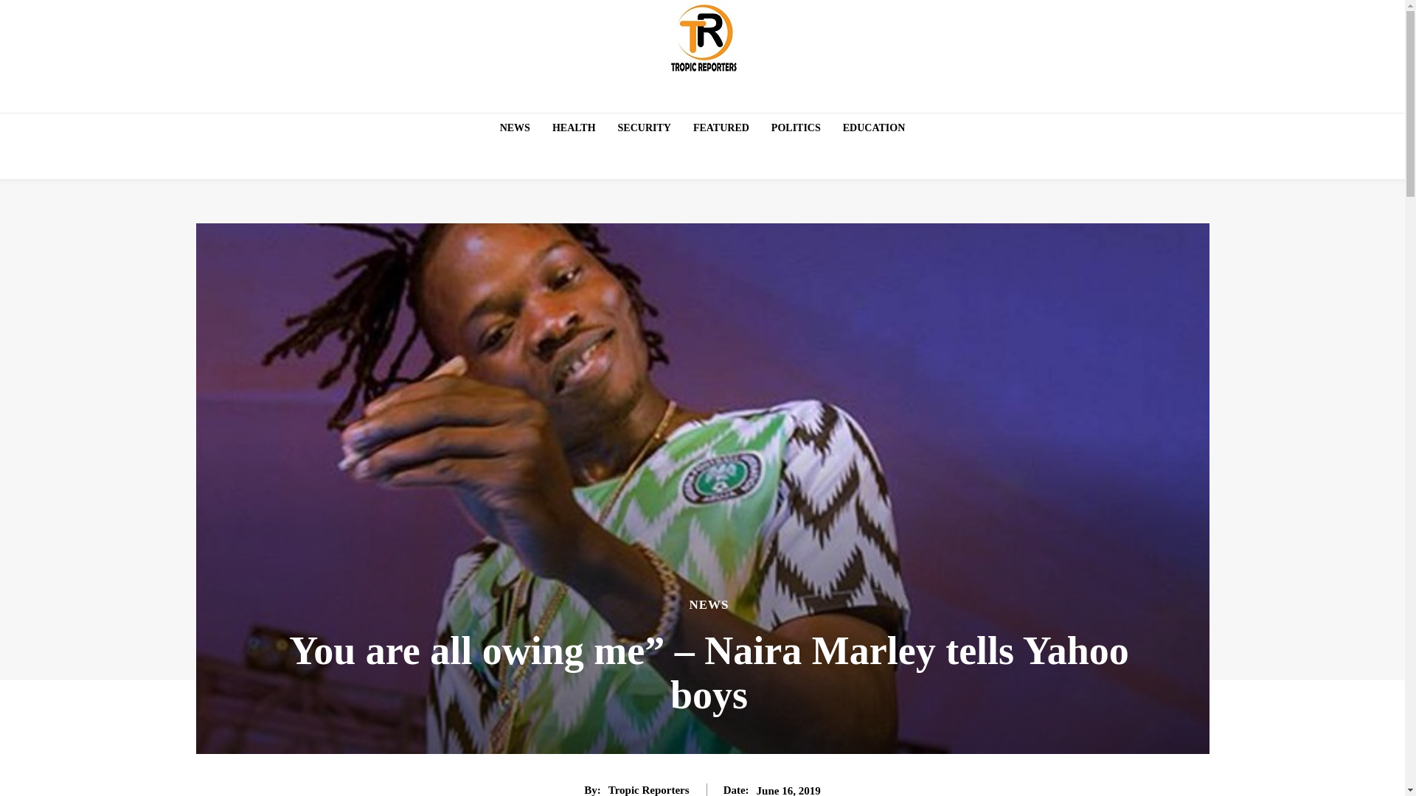  Describe the element at coordinates (515, 128) in the screenshot. I see `NEWS` at that location.